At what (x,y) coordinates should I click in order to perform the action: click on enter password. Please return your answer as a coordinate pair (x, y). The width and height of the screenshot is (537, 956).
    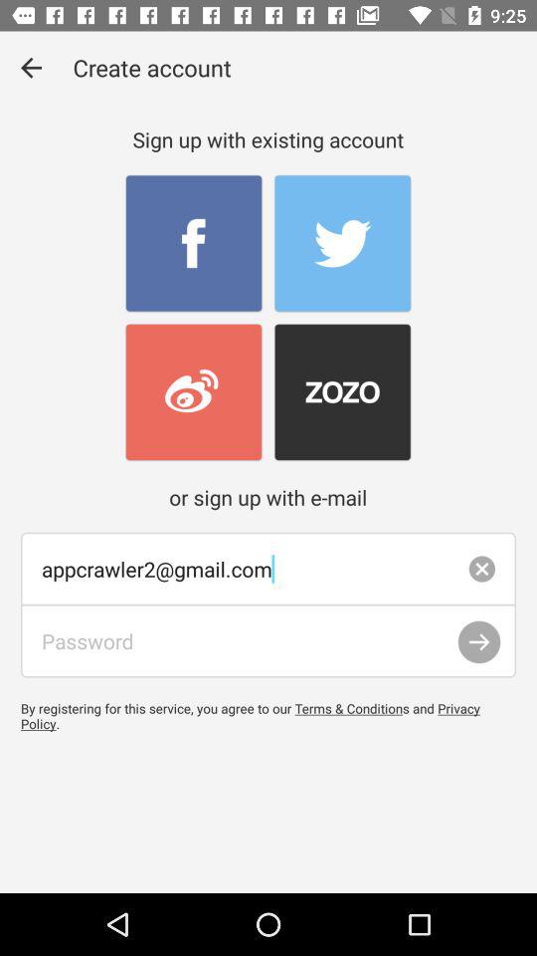
    Looking at the image, I should click on (268, 641).